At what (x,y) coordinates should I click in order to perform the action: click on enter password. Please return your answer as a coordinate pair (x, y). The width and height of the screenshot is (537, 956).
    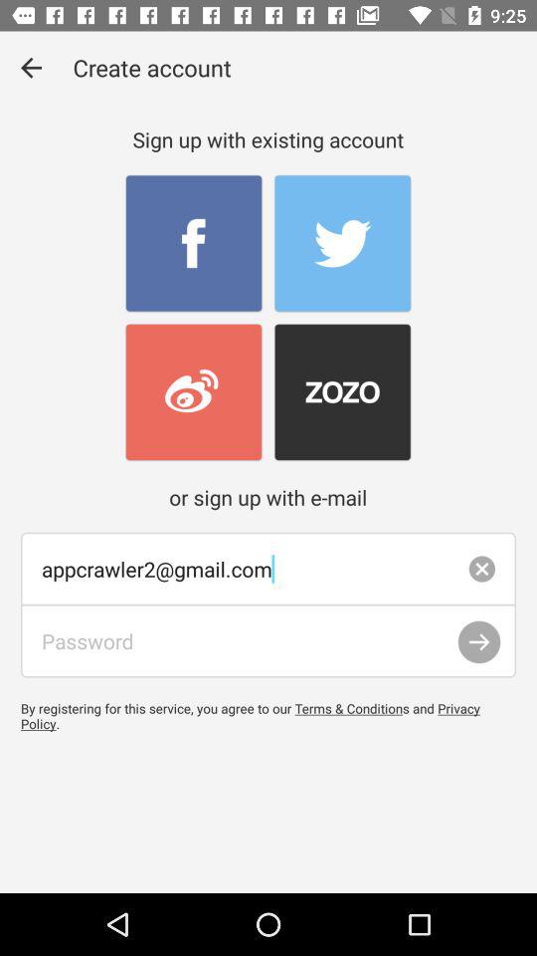
    Looking at the image, I should click on (268, 641).